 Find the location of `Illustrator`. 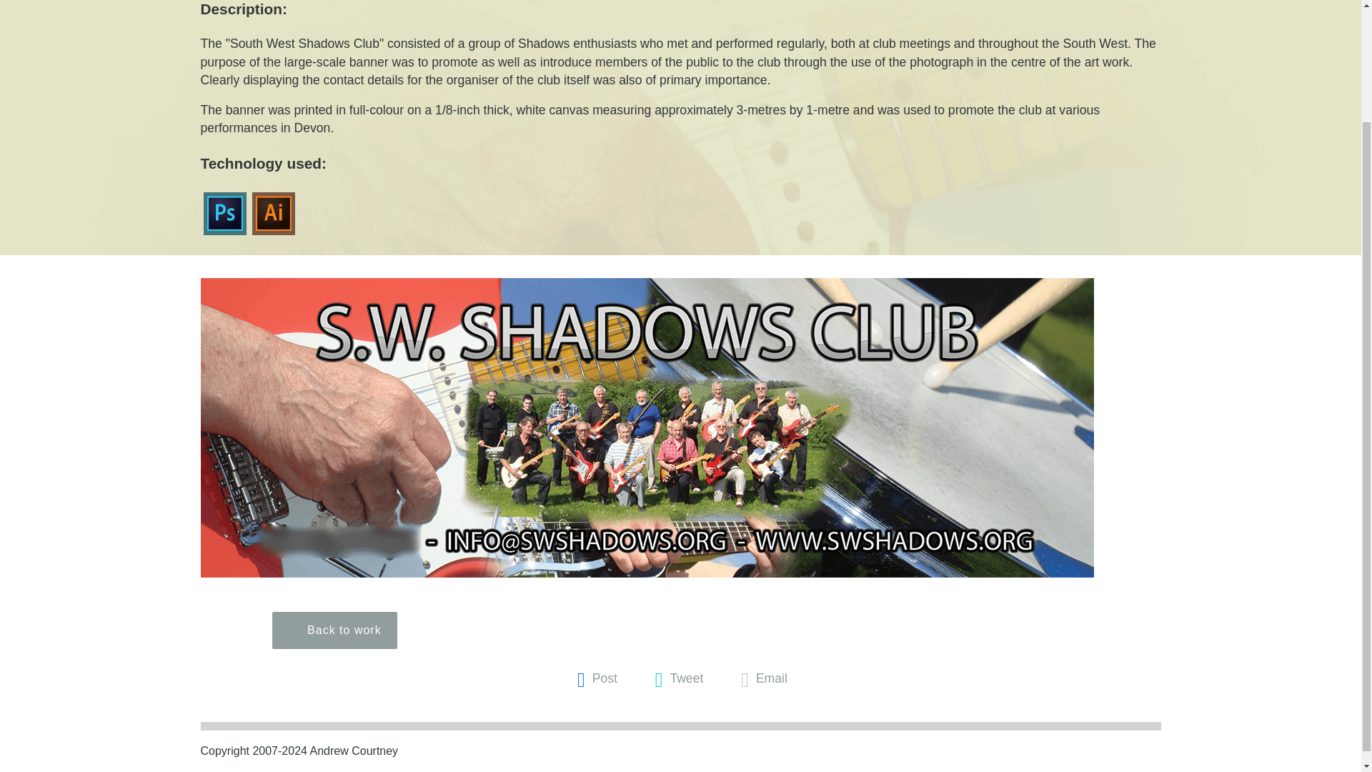

Illustrator is located at coordinates (273, 213).